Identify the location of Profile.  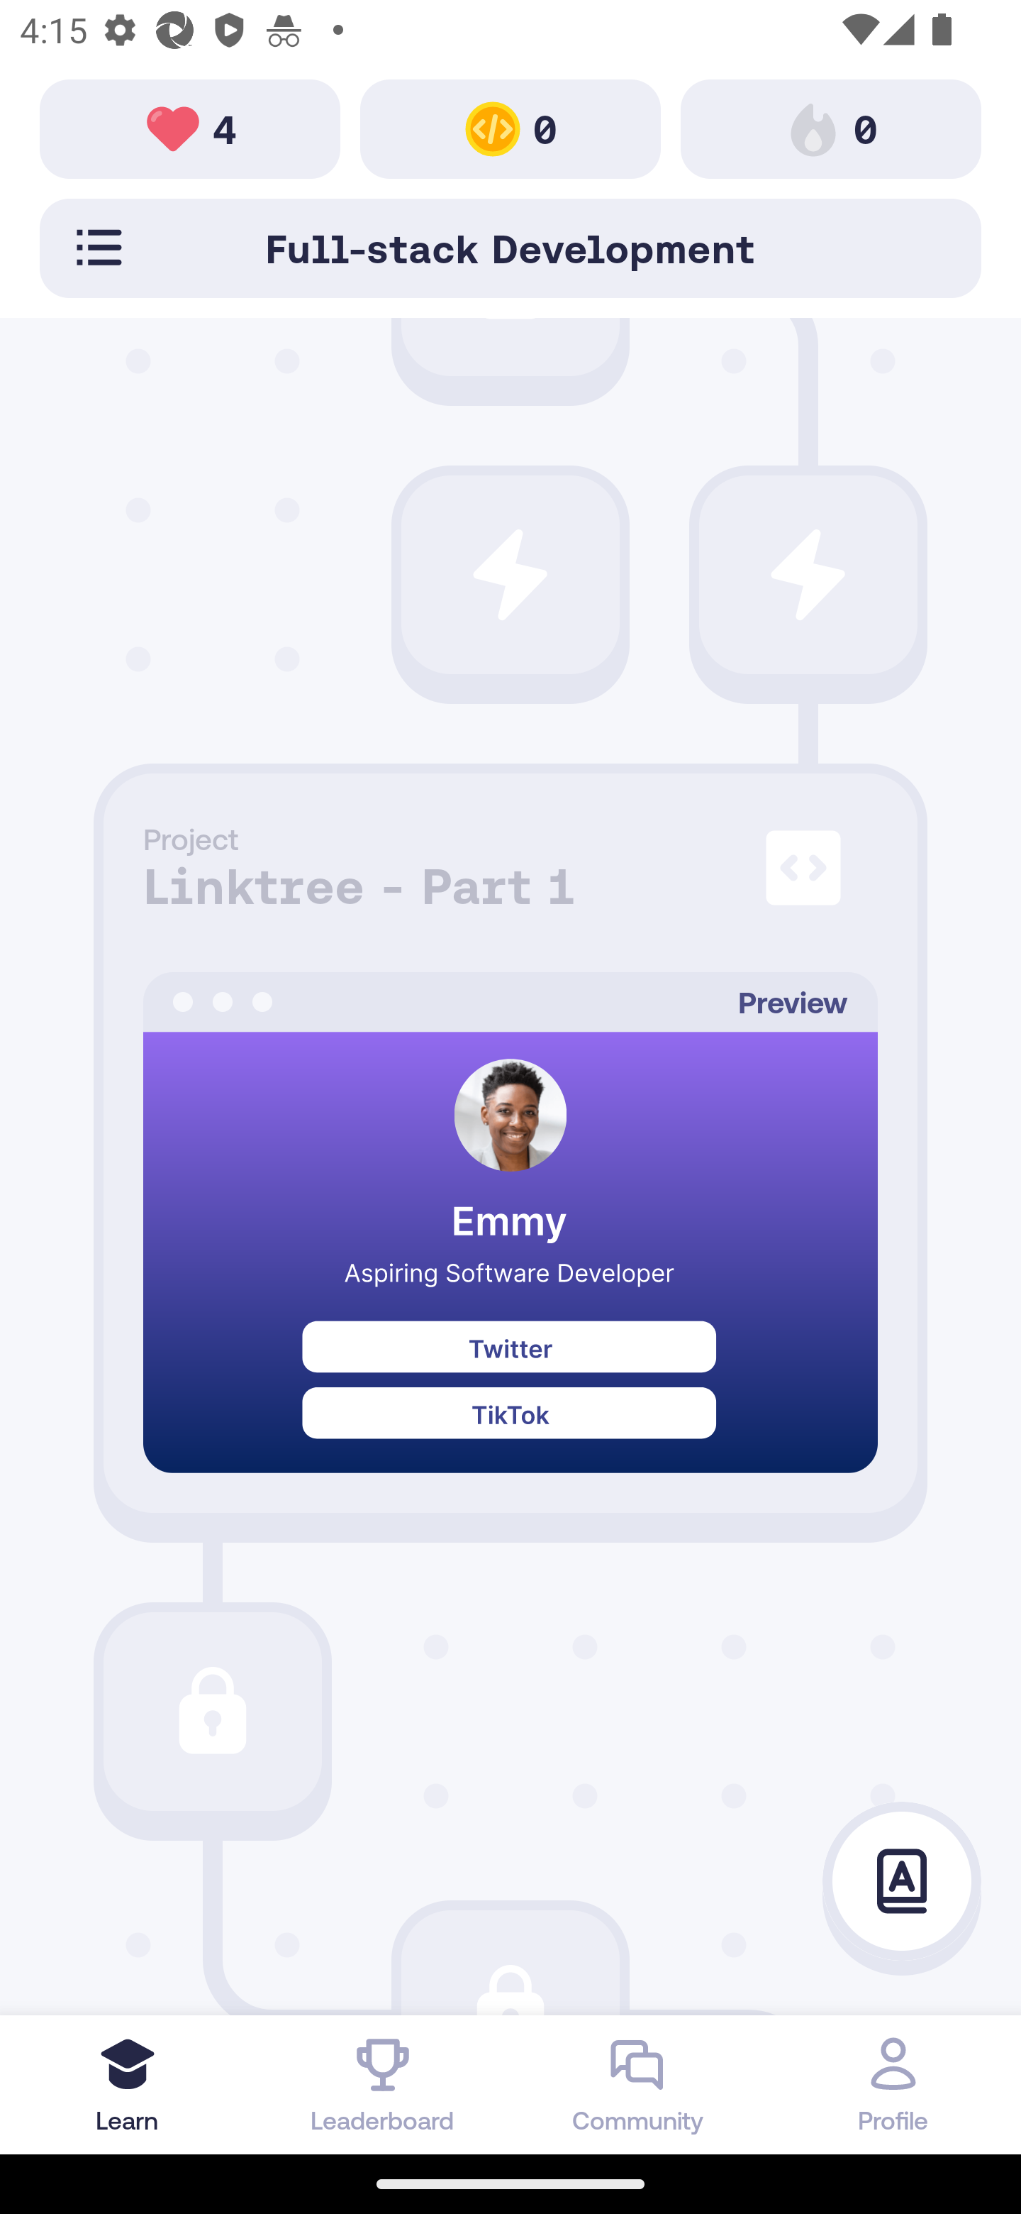
(893, 2084).